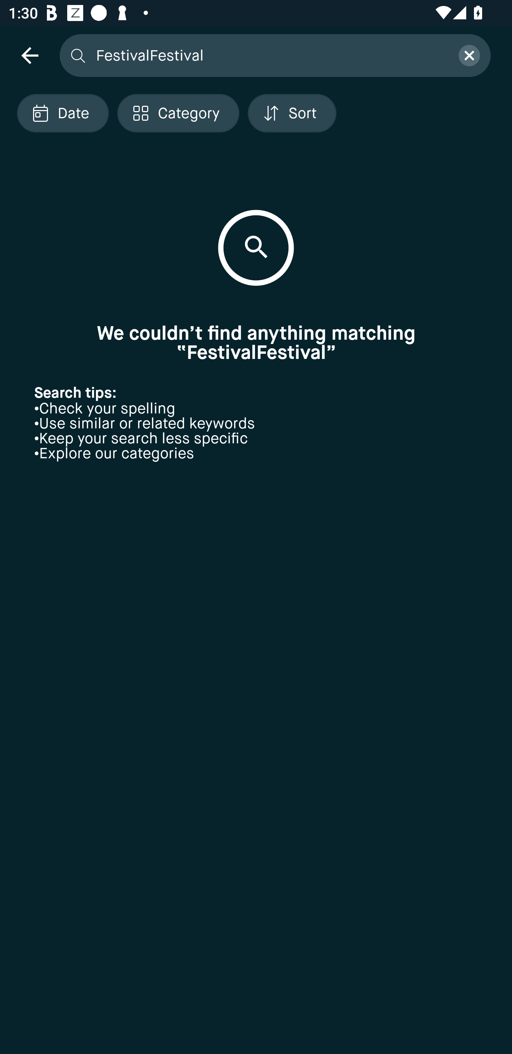 This screenshot has width=512, height=1054. Describe the element at coordinates (30, 55) in the screenshot. I see `navigation icon` at that location.